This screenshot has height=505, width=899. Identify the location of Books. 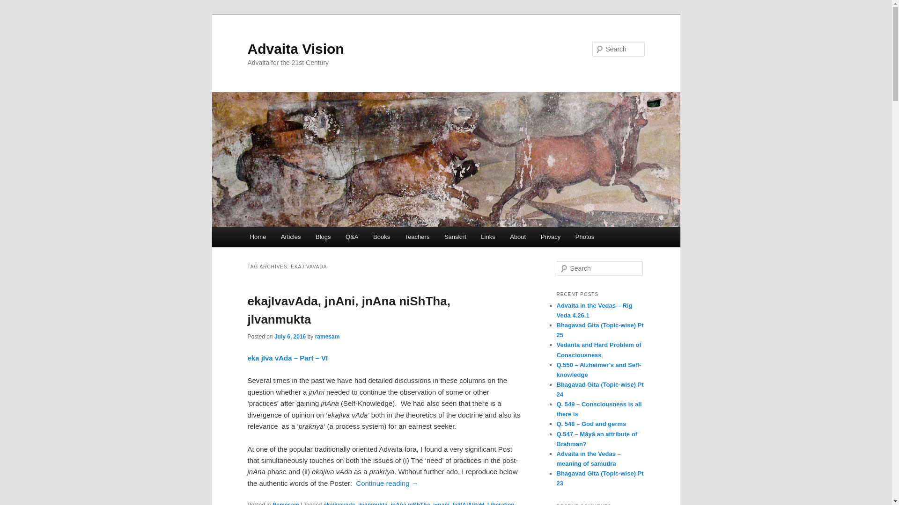
(381, 237).